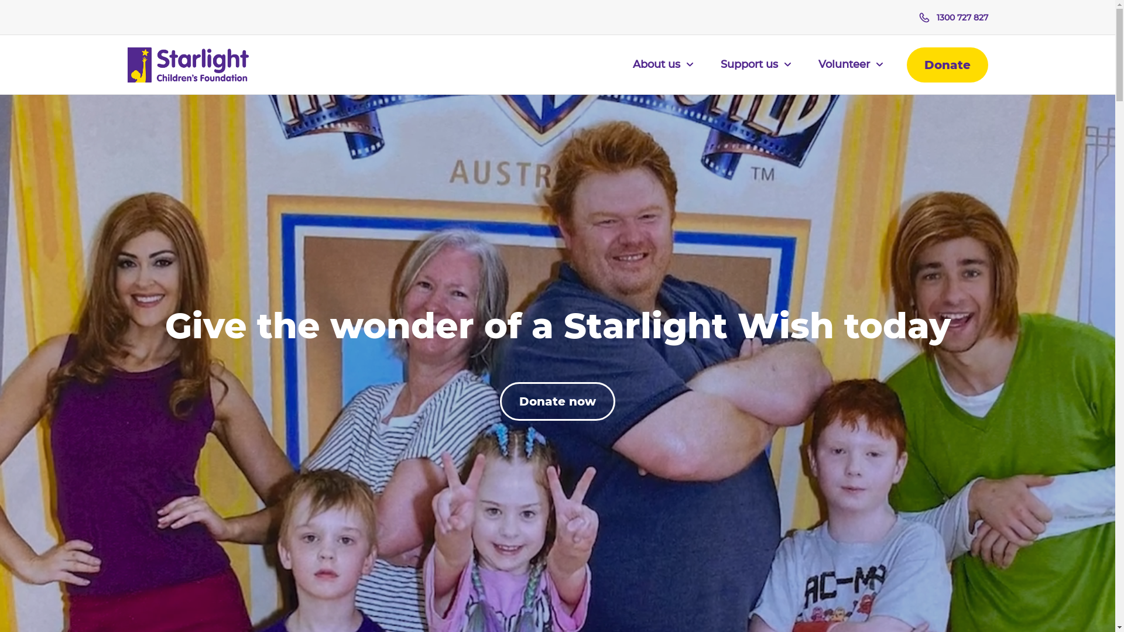 The image size is (1124, 632). What do you see at coordinates (851, 71) in the screenshot?
I see `Volunteer` at bounding box center [851, 71].